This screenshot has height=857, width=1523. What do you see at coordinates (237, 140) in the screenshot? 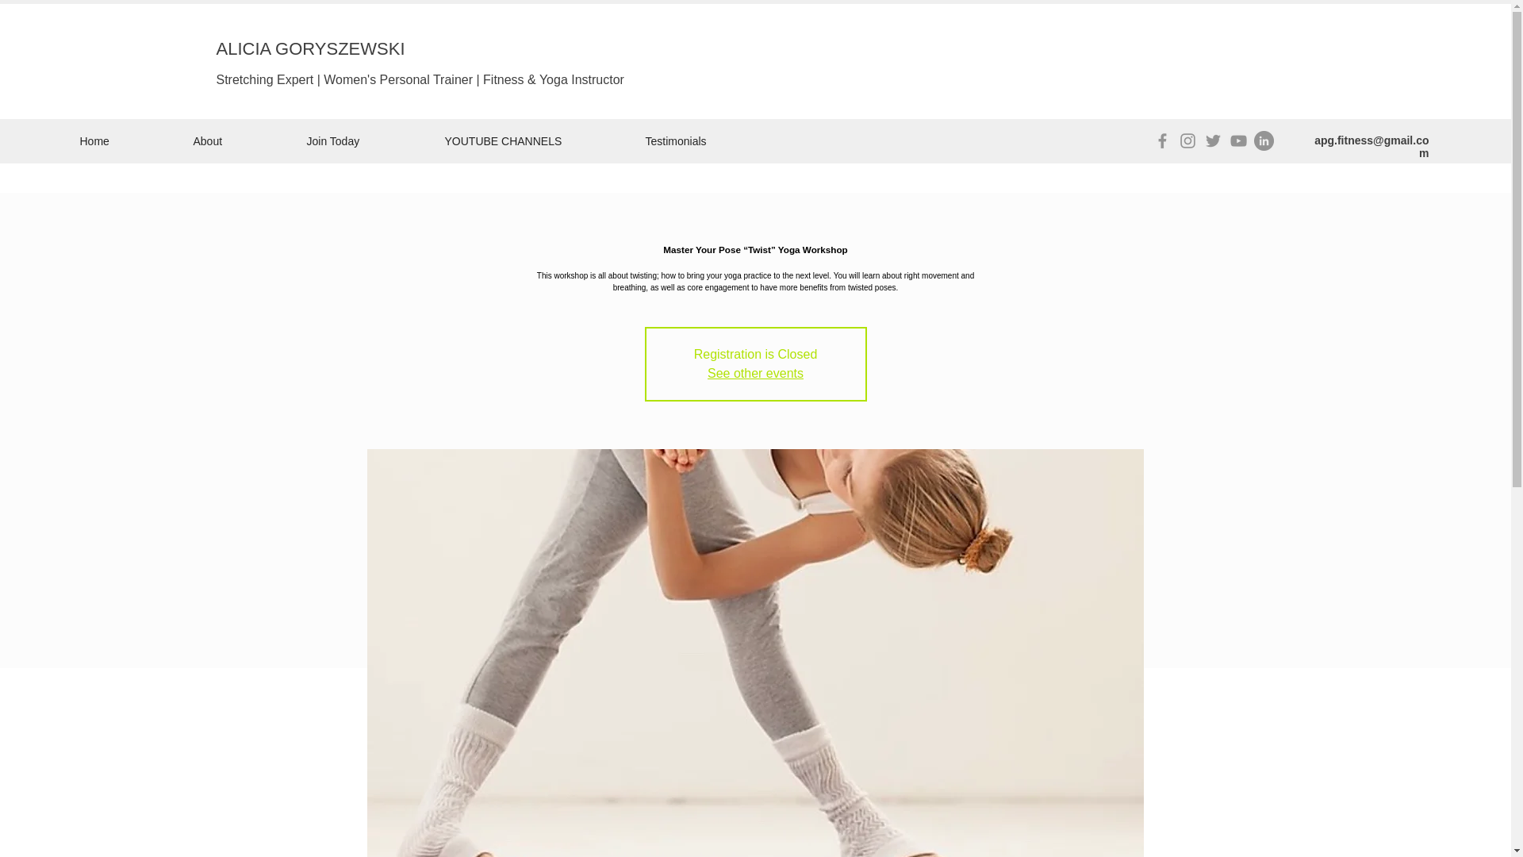
I see `About` at bounding box center [237, 140].